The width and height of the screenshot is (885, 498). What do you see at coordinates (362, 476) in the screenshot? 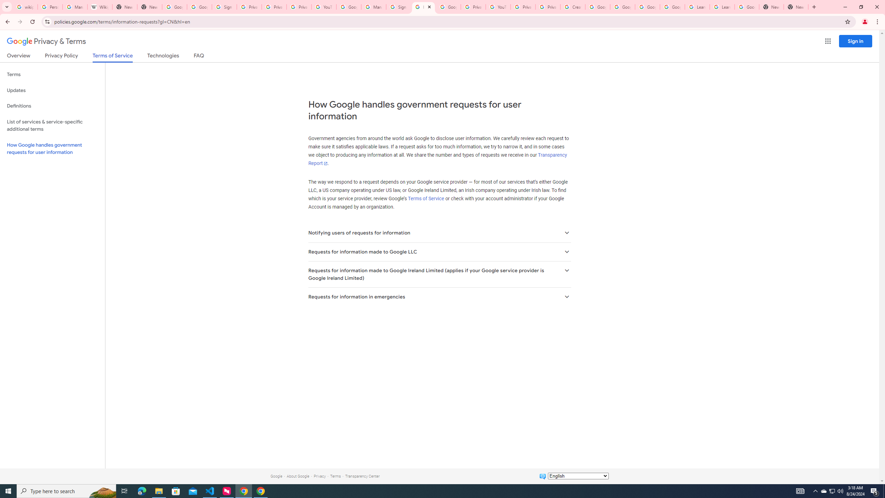
I see `Transparency Center` at bounding box center [362, 476].